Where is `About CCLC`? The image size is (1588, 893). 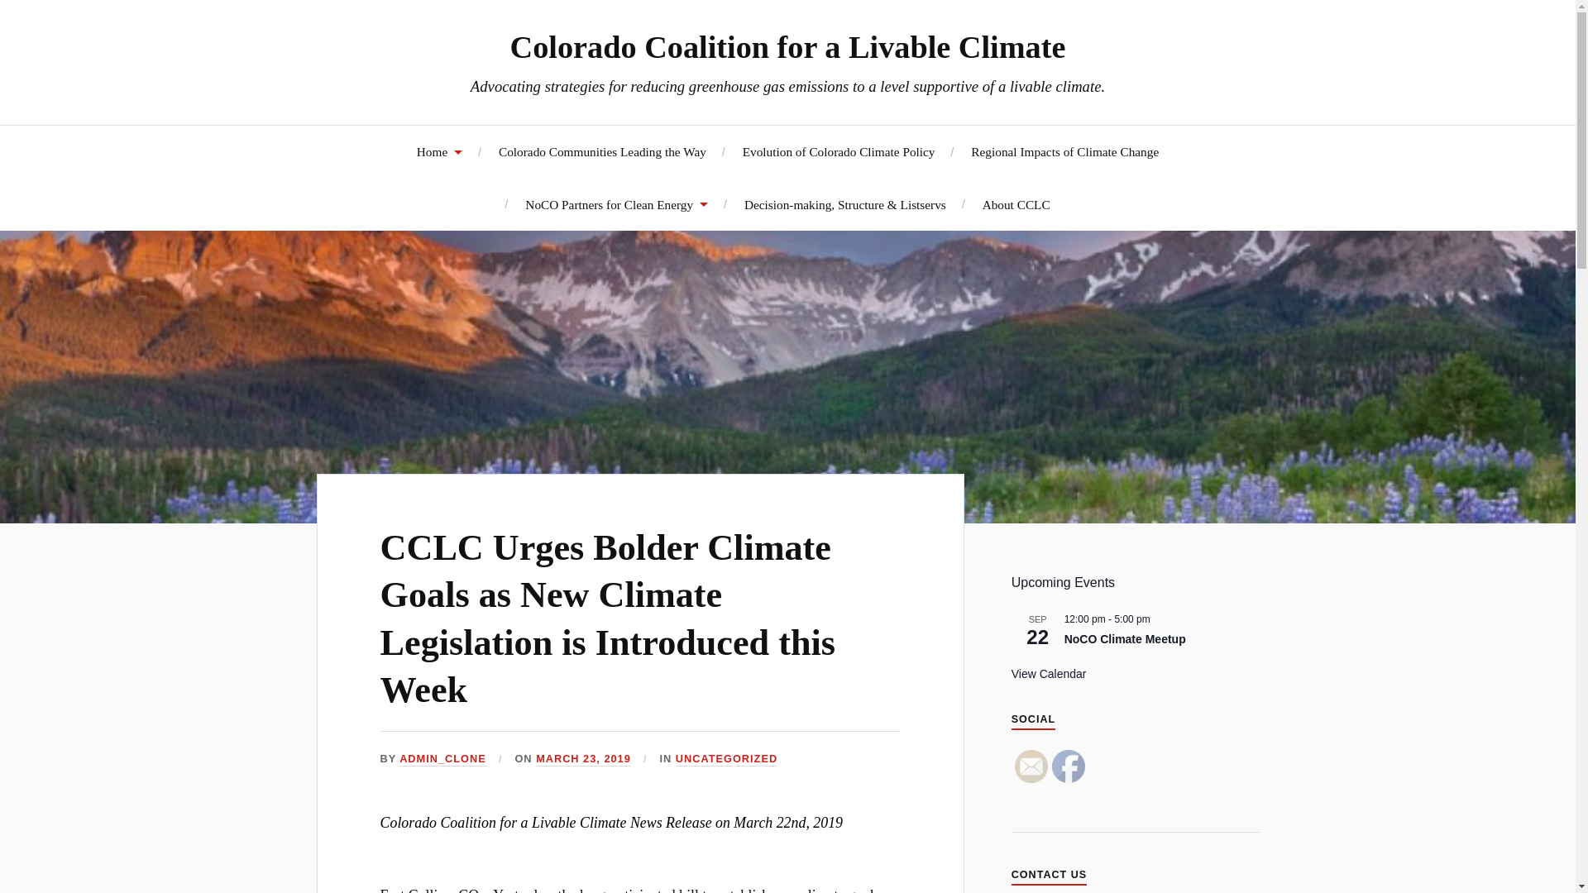
About CCLC is located at coordinates (1016, 204).